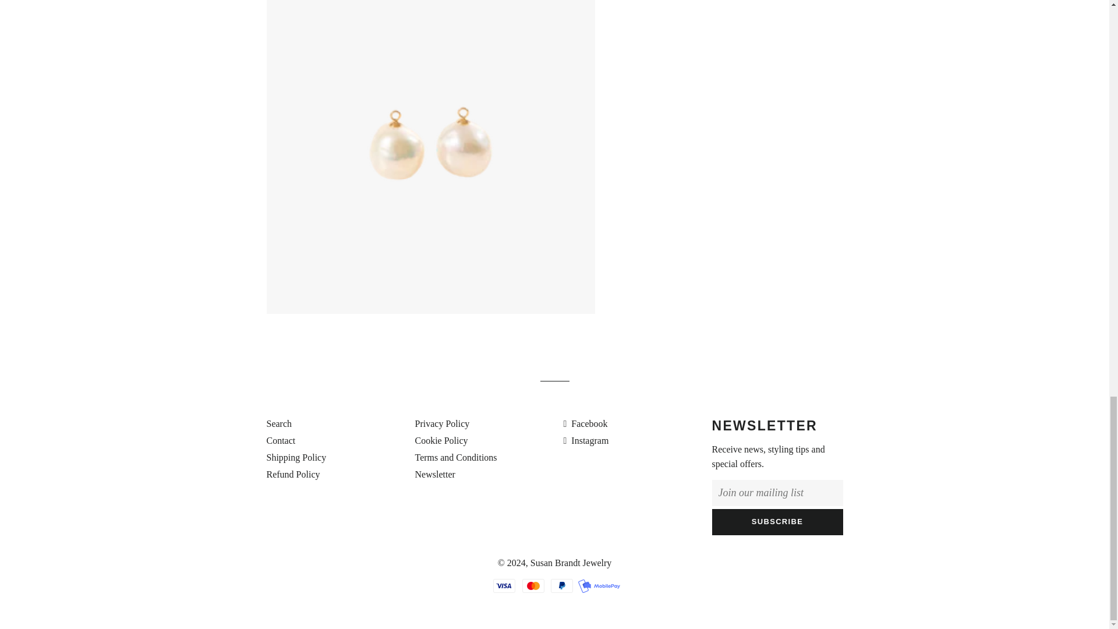 The height and width of the screenshot is (629, 1118). Describe the element at coordinates (586, 440) in the screenshot. I see `Susan Brandt Jewelry on Instagram` at that location.